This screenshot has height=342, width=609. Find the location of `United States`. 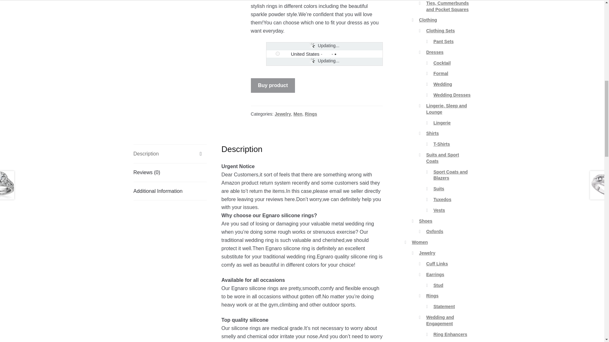

United States is located at coordinates (305, 54).